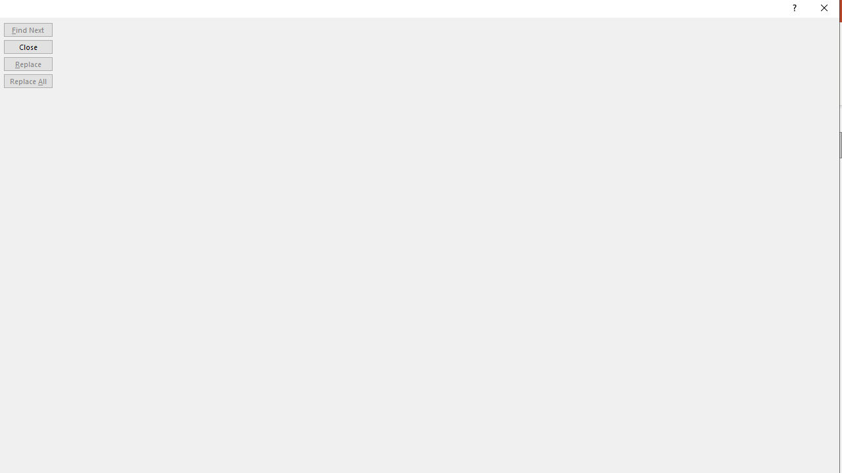 This screenshot has height=473, width=842. I want to click on Replace All, so click(28, 81).